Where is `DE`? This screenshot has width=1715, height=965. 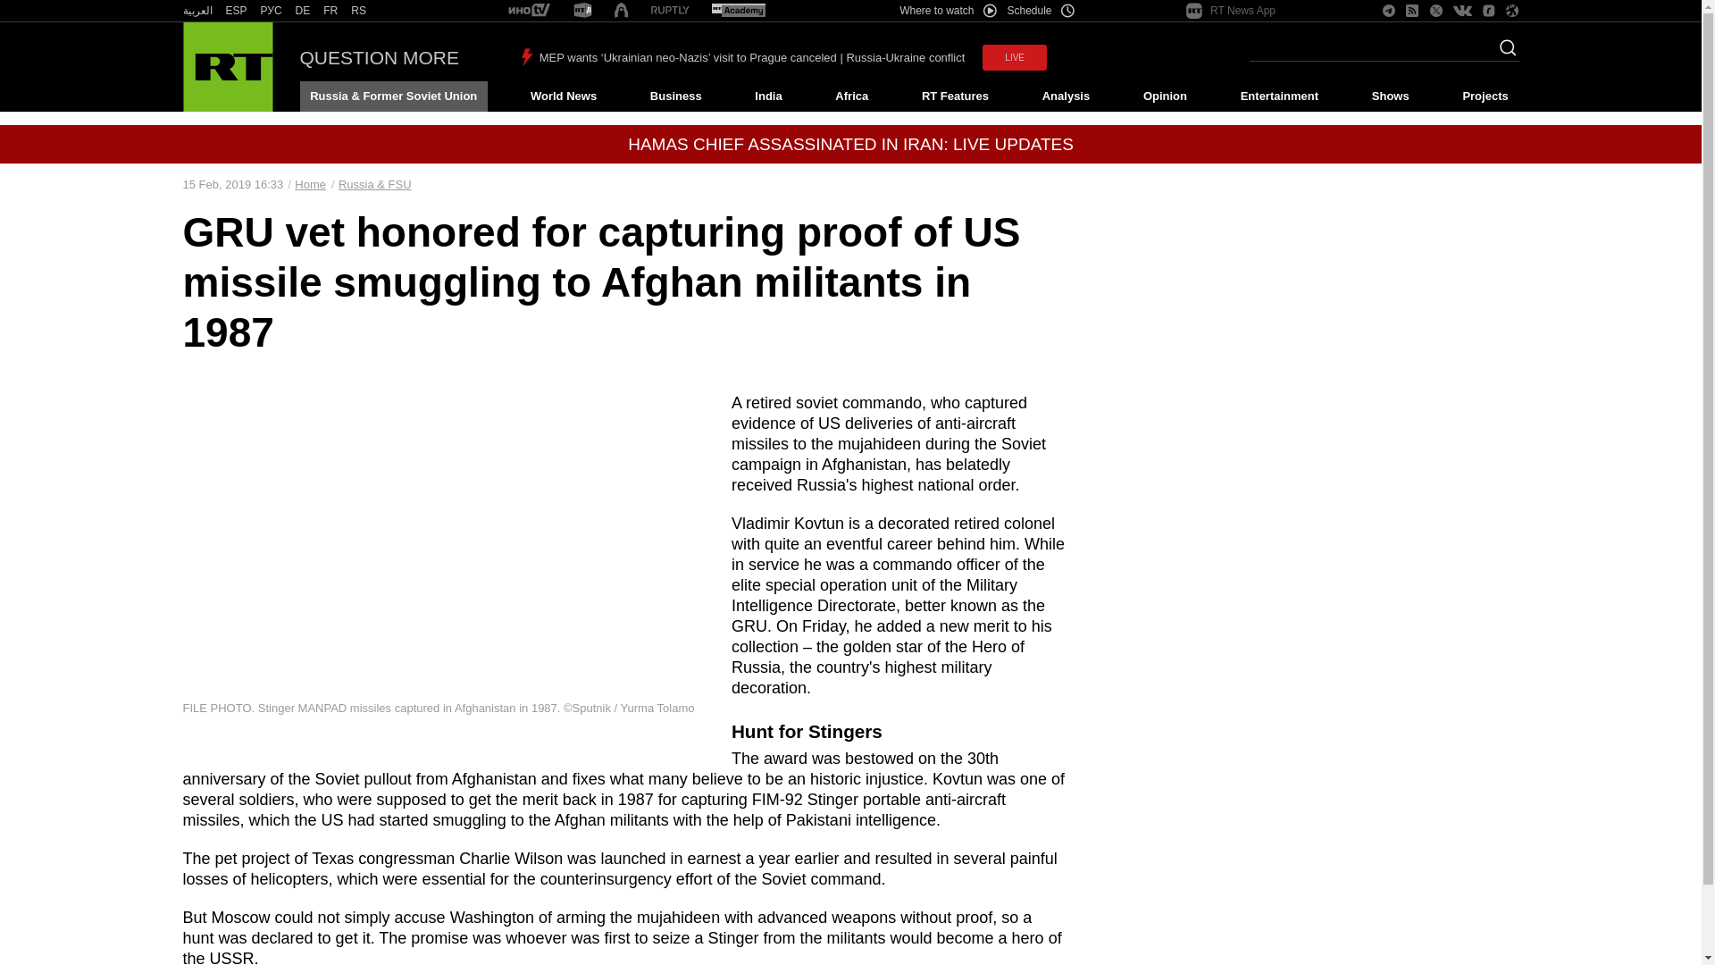
DE is located at coordinates (302, 11).